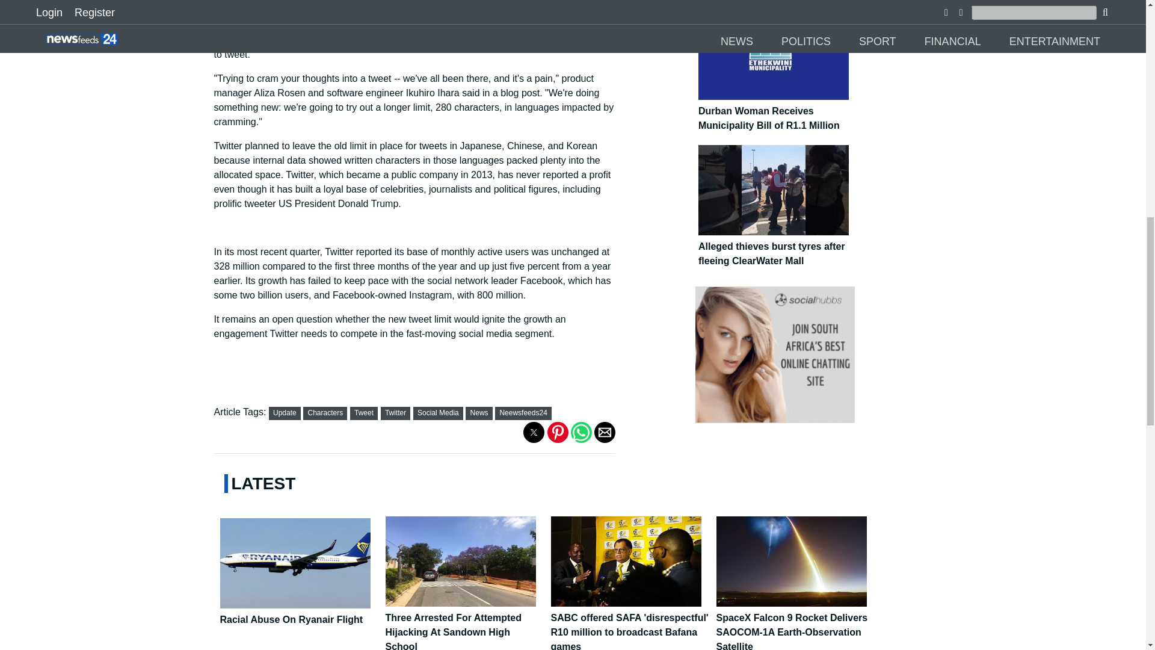  I want to click on Alleged thieves burst tyres after fleeing ClearWater Mall, so click(778, 247).